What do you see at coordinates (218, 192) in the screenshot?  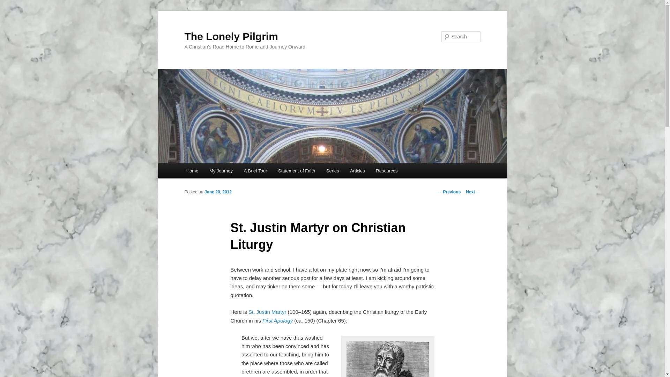 I see `June 20, 2012` at bounding box center [218, 192].